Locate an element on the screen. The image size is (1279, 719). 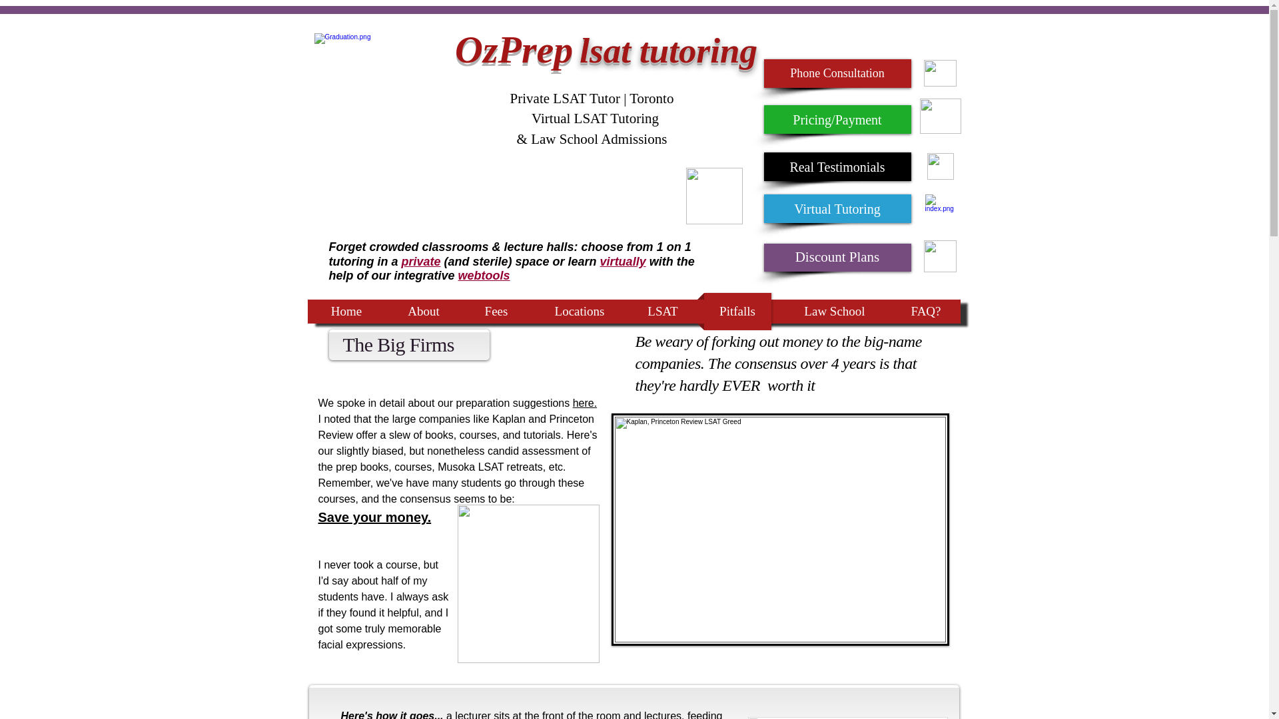
Locations is located at coordinates (579, 311).